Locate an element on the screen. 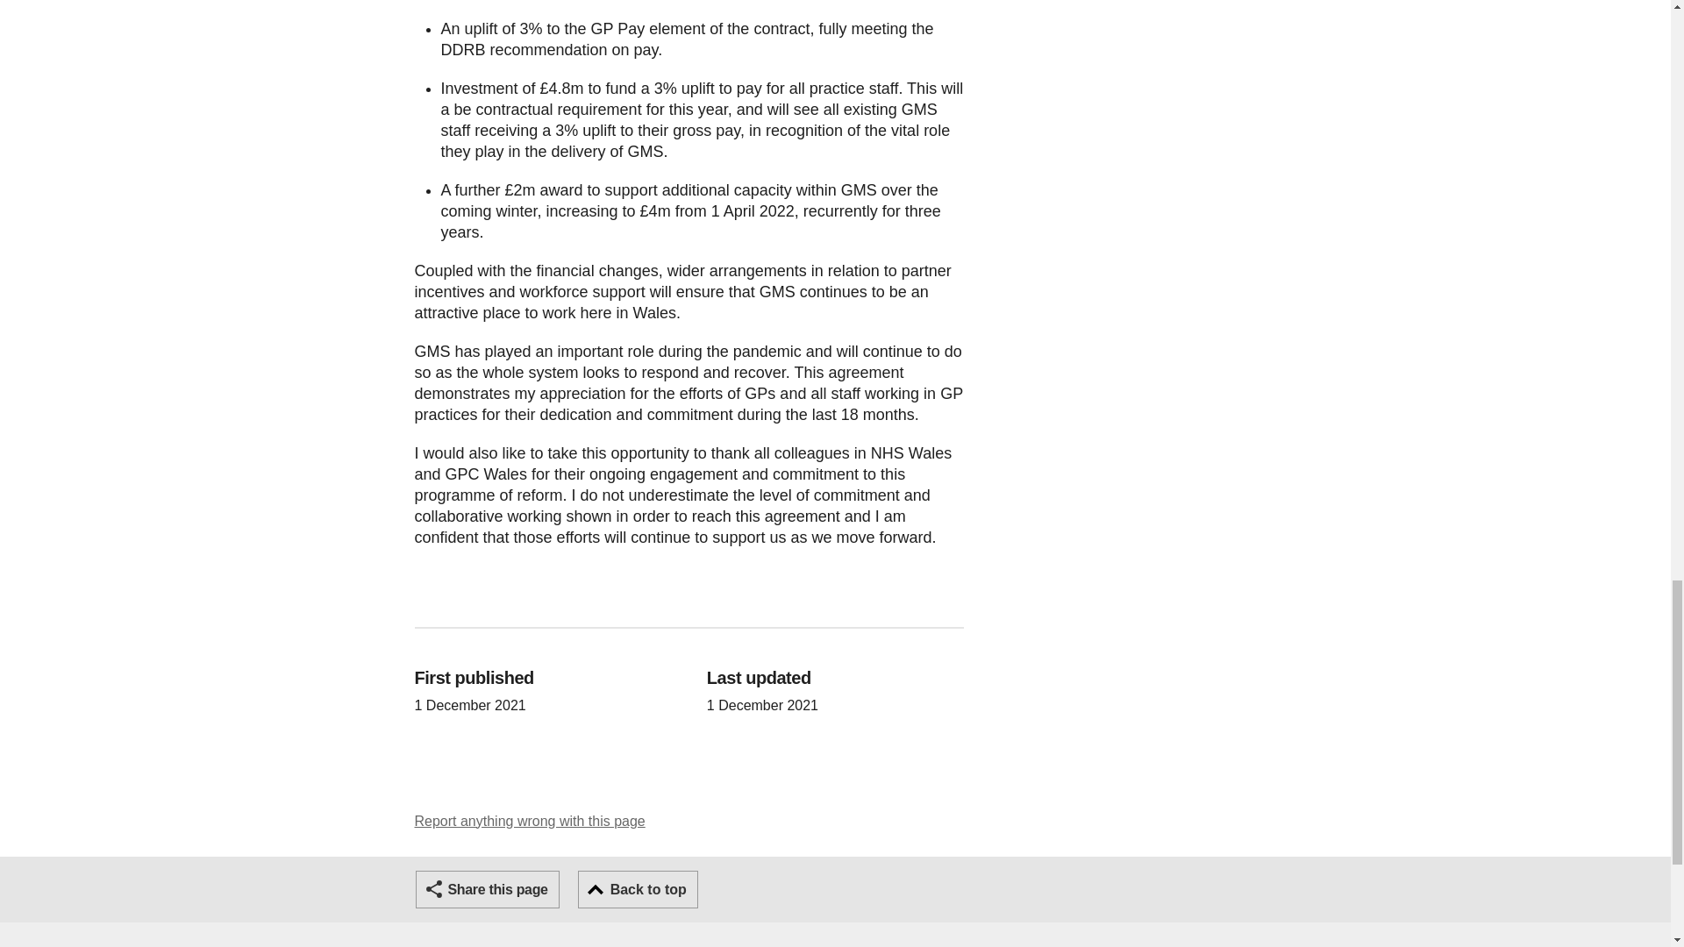 This screenshot has width=1684, height=947. Share this page is located at coordinates (488, 889).